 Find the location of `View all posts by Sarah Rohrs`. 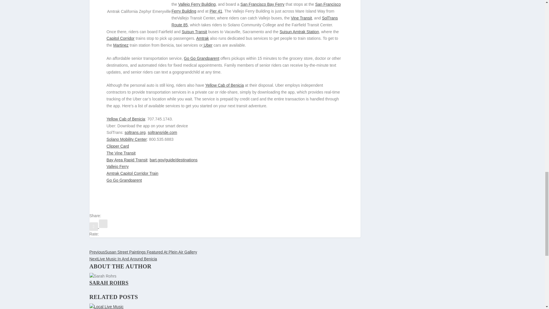

View all posts by Sarah Rohrs is located at coordinates (109, 283).